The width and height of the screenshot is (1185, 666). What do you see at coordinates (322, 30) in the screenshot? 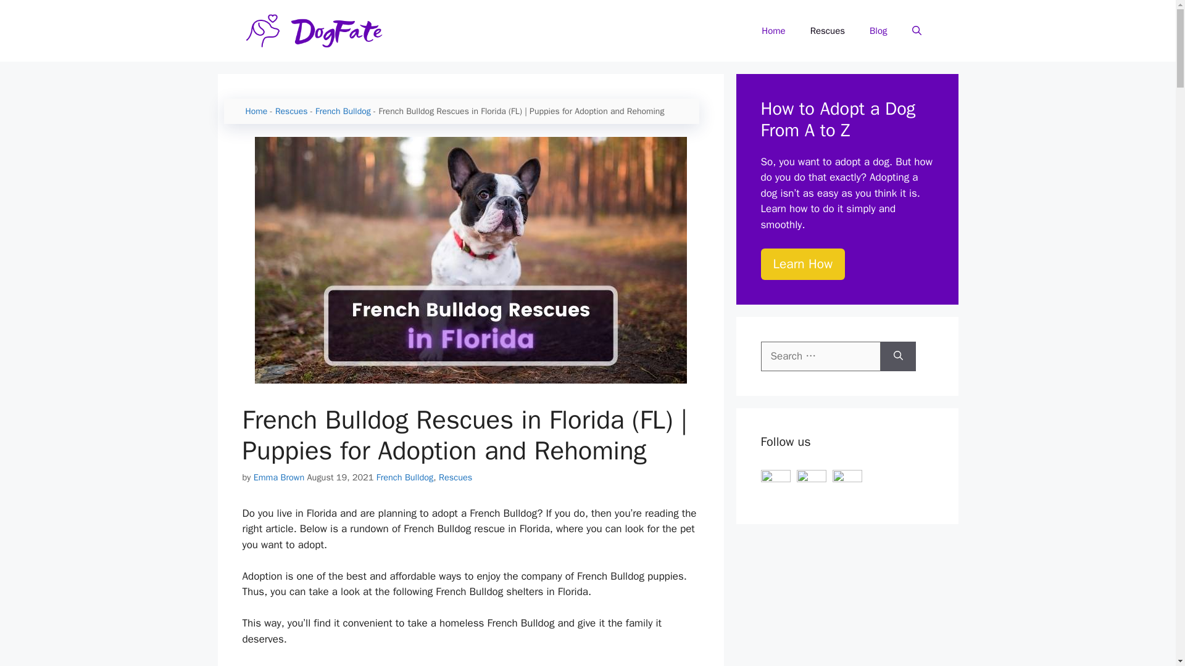
I see `DogFate.com` at bounding box center [322, 30].